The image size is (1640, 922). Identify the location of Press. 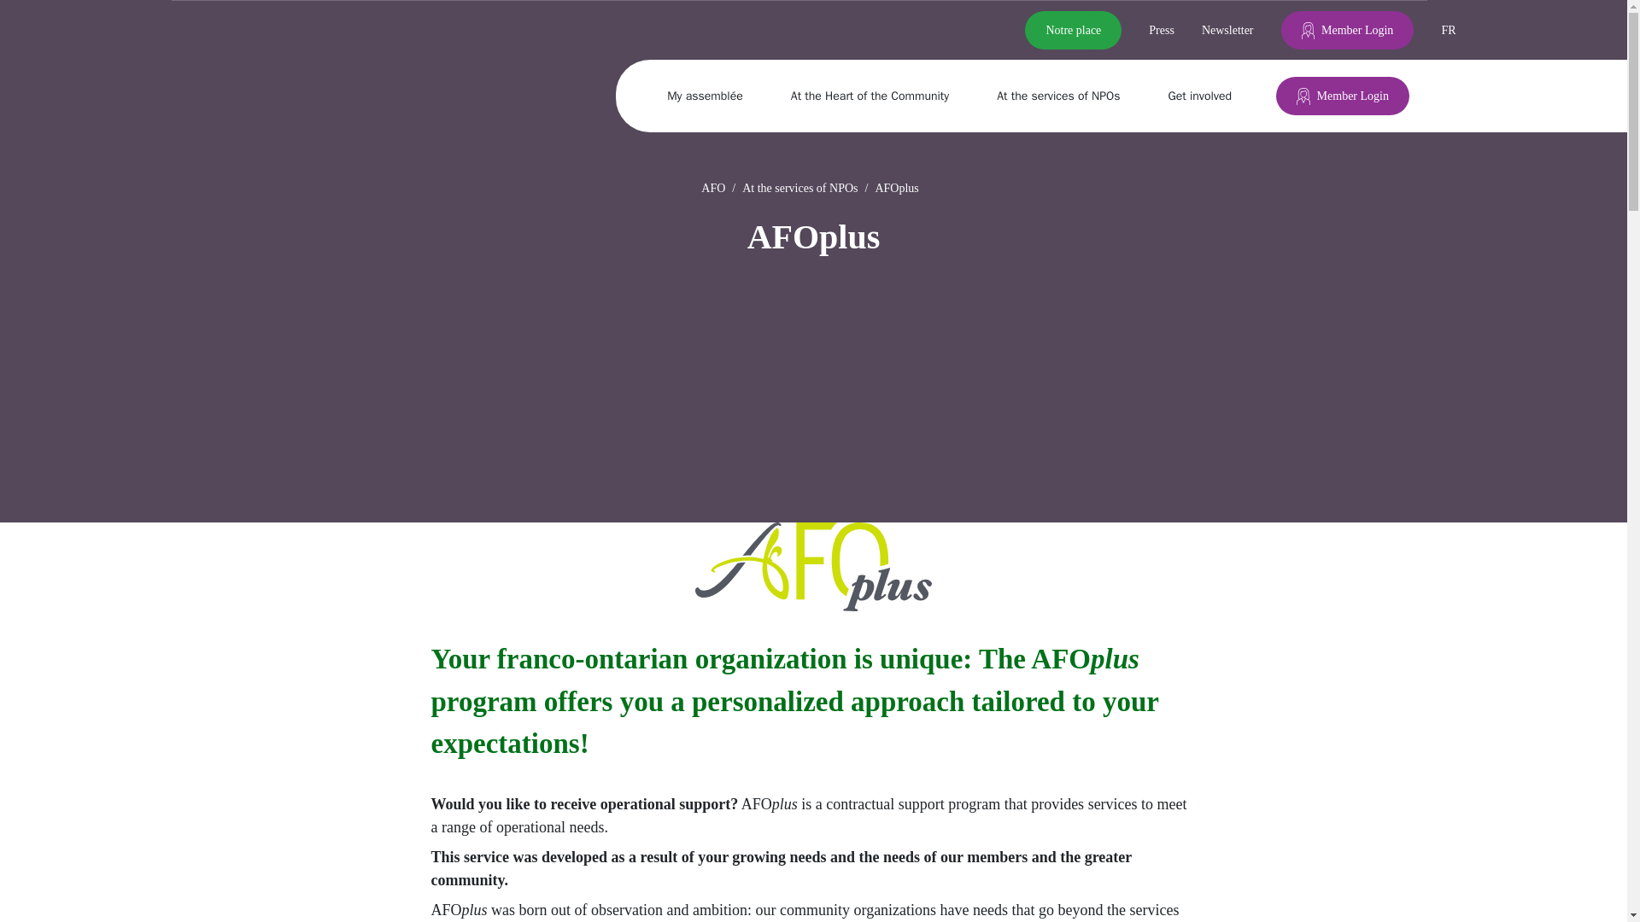
(1162, 30).